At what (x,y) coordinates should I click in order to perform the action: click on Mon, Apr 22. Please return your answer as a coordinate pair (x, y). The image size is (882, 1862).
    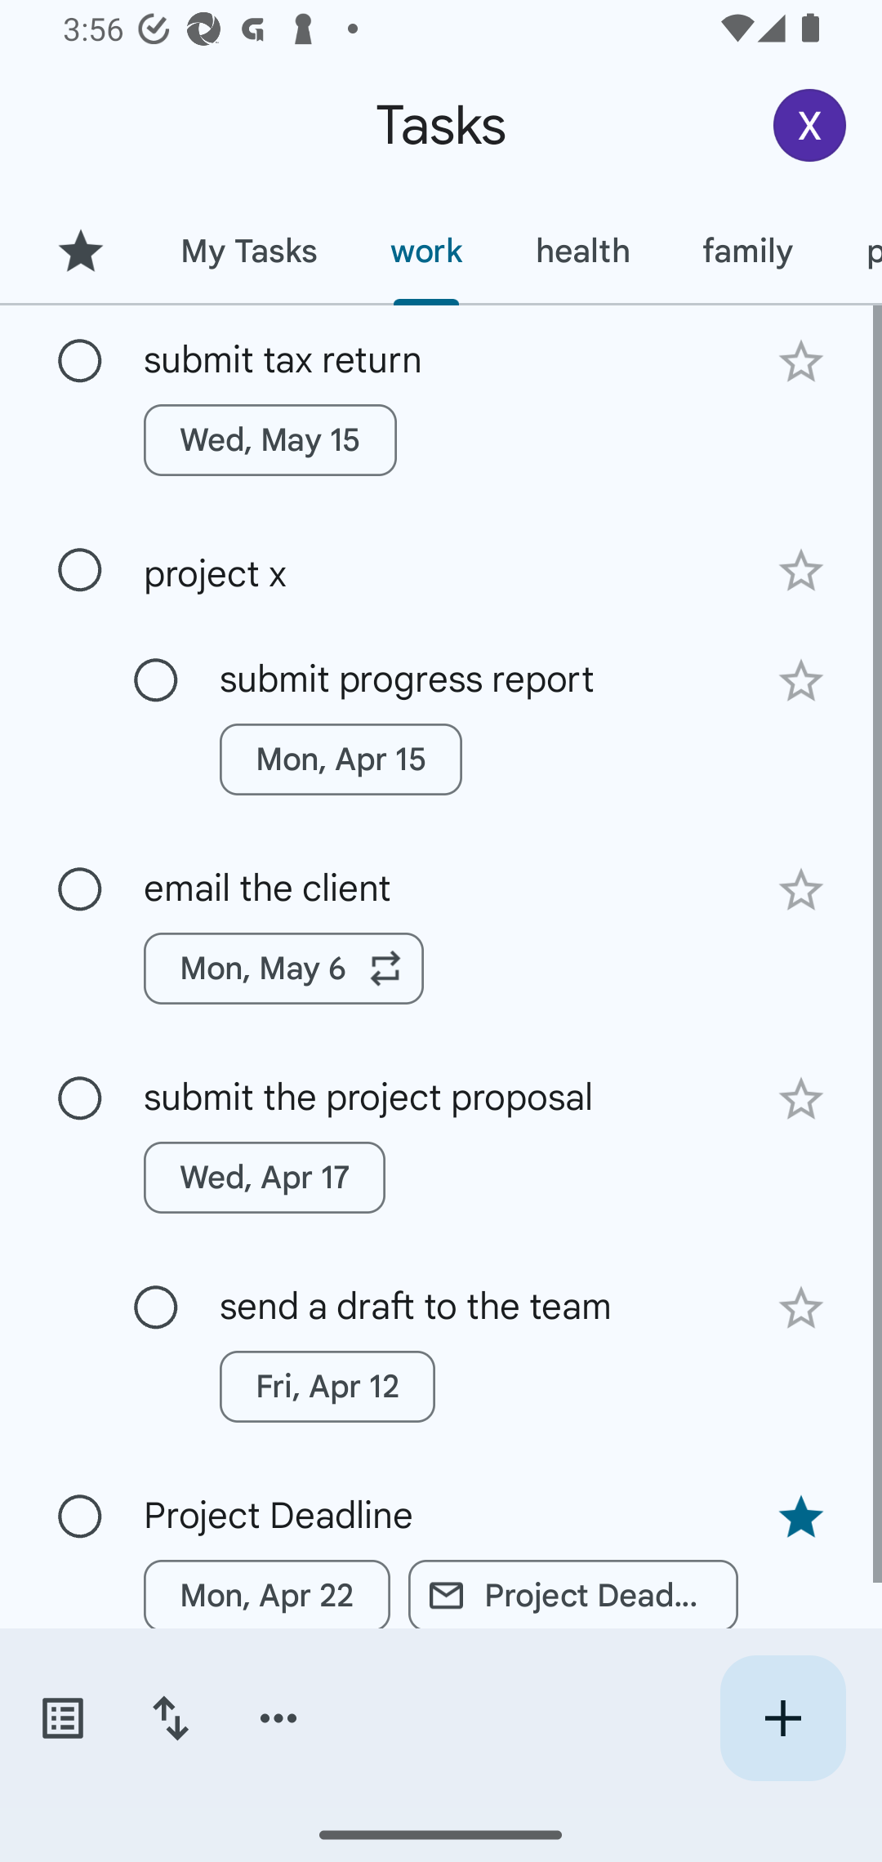
    Looking at the image, I should click on (267, 1596).